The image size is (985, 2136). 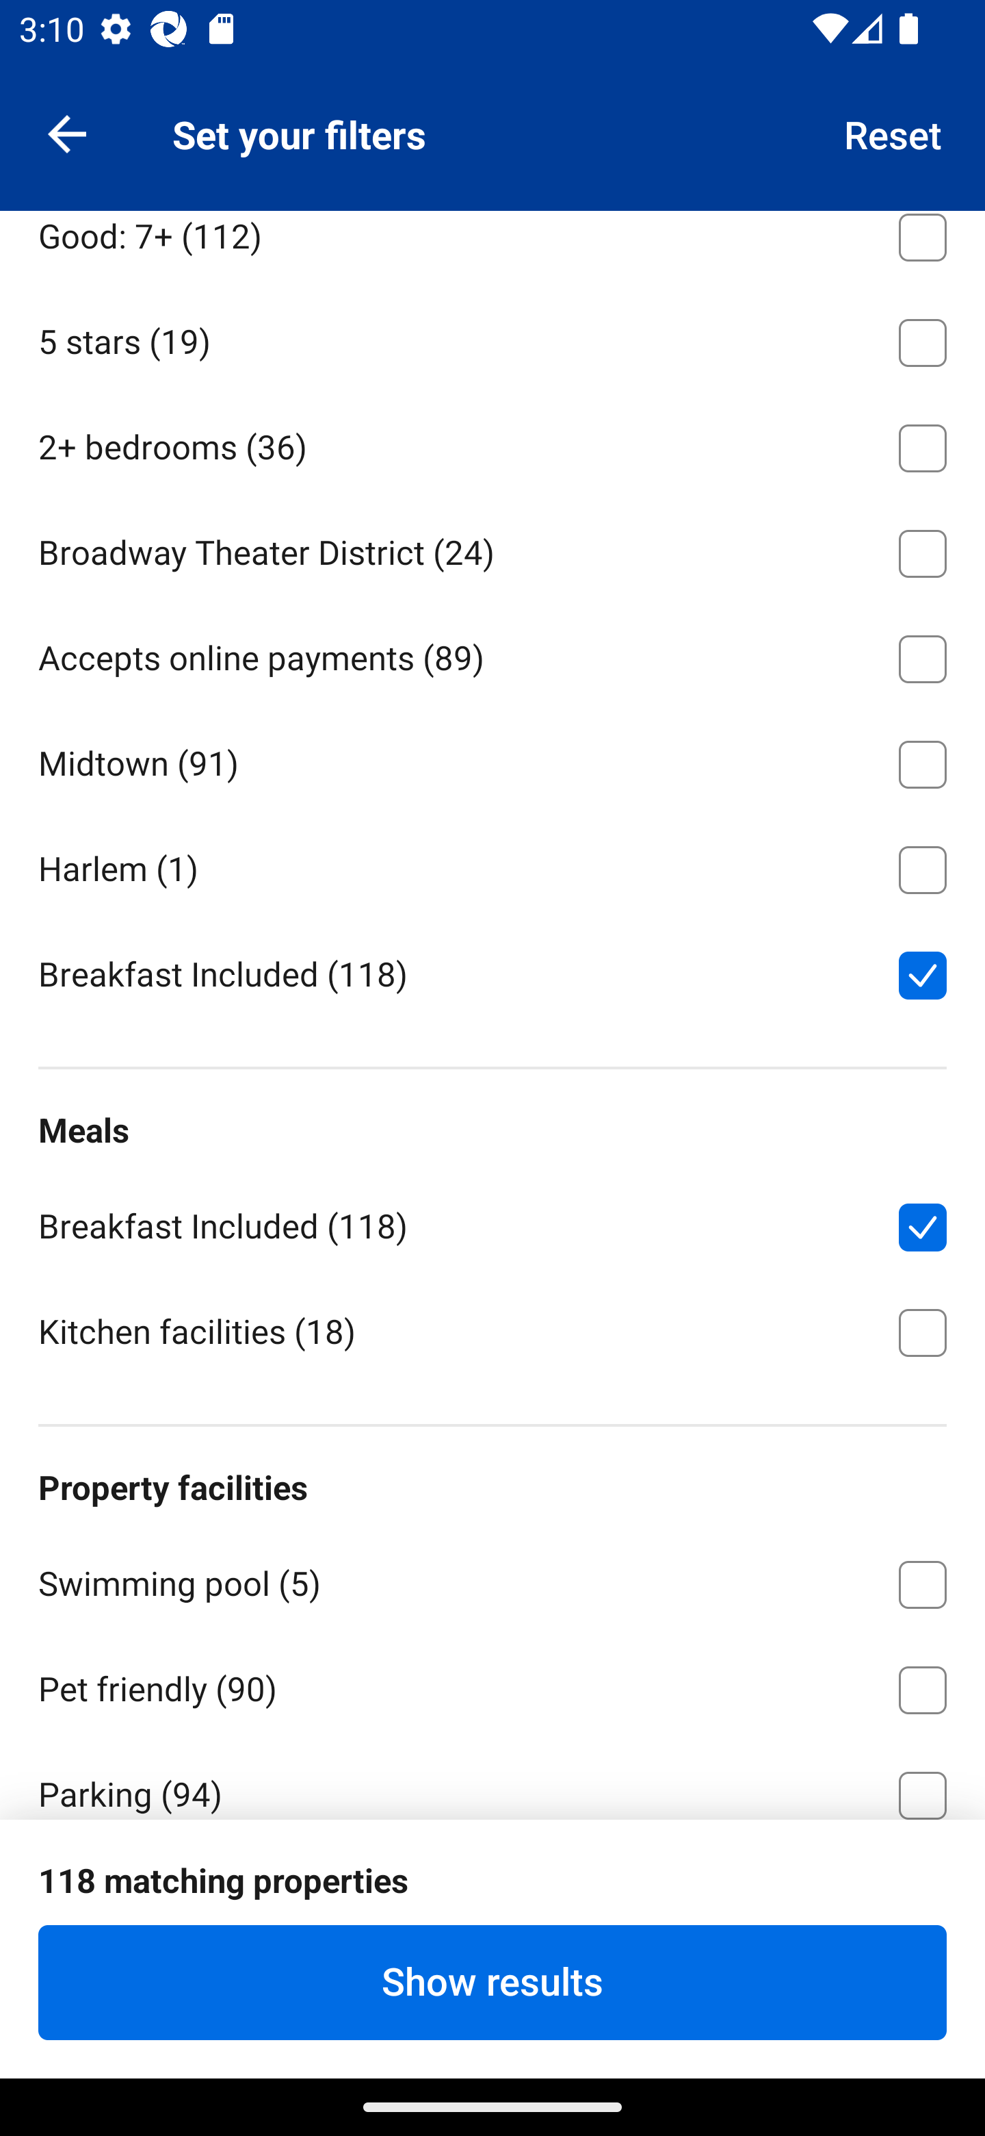 What do you see at coordinates (492, 338) in the screenshot?
I see `5 stars ⁦(19)` at bounding box center [492, 338].